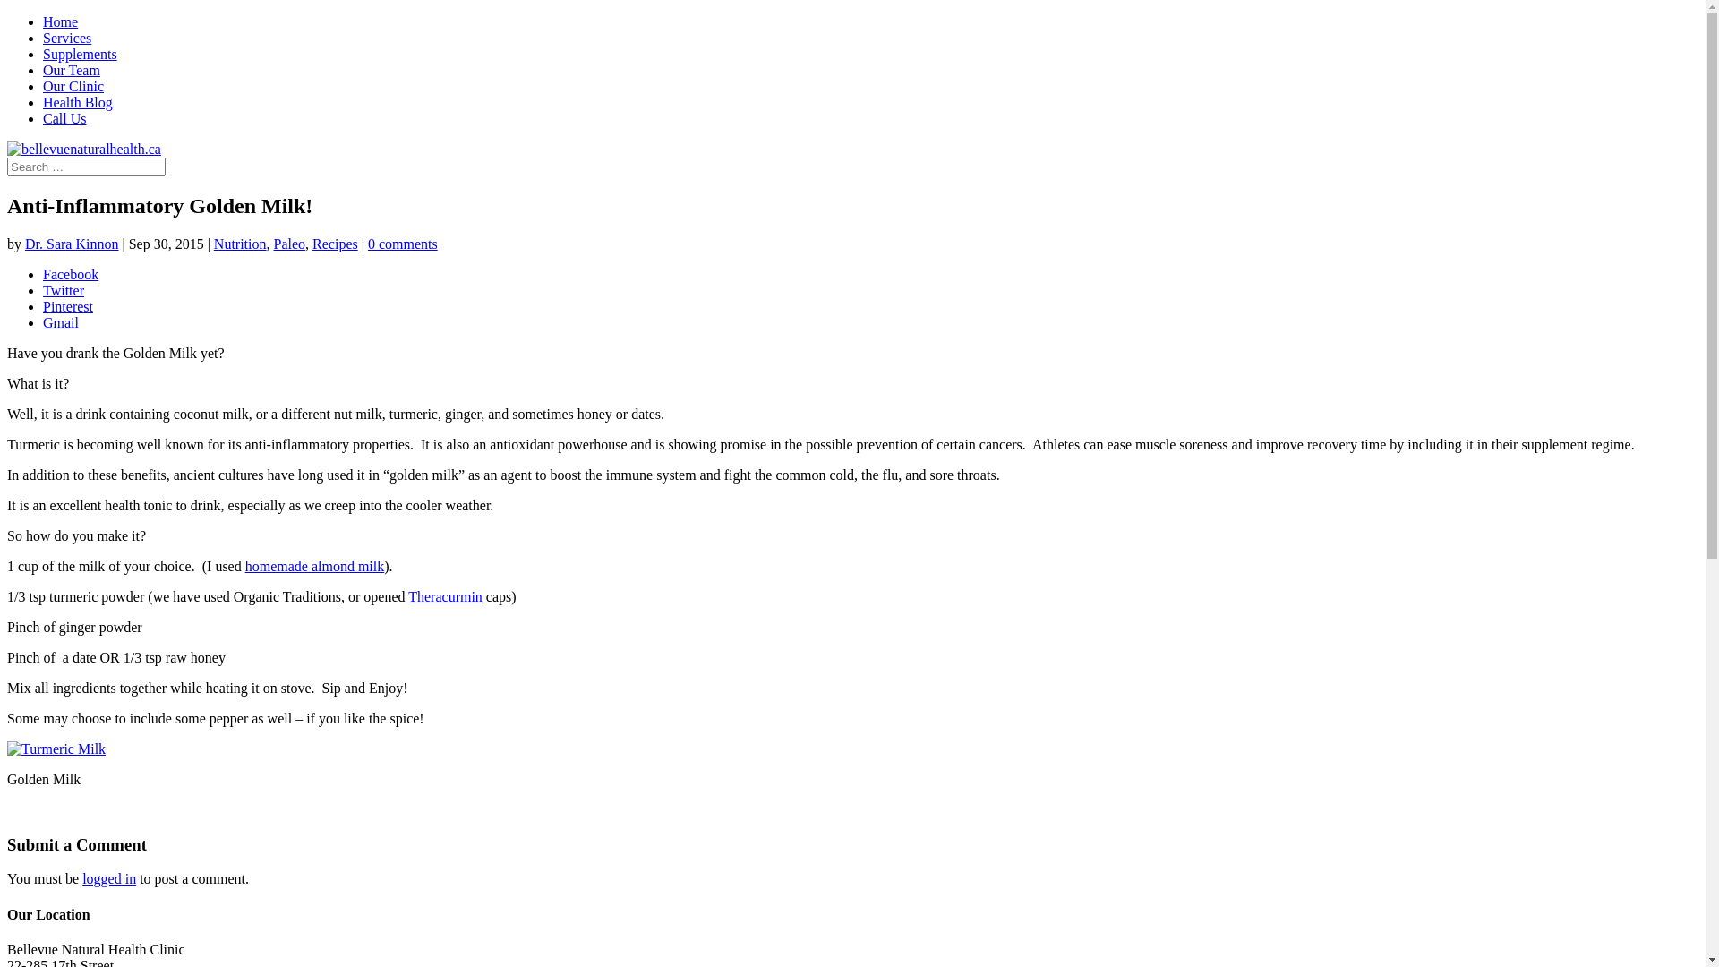  I want to click on Home, so click(61, 21).